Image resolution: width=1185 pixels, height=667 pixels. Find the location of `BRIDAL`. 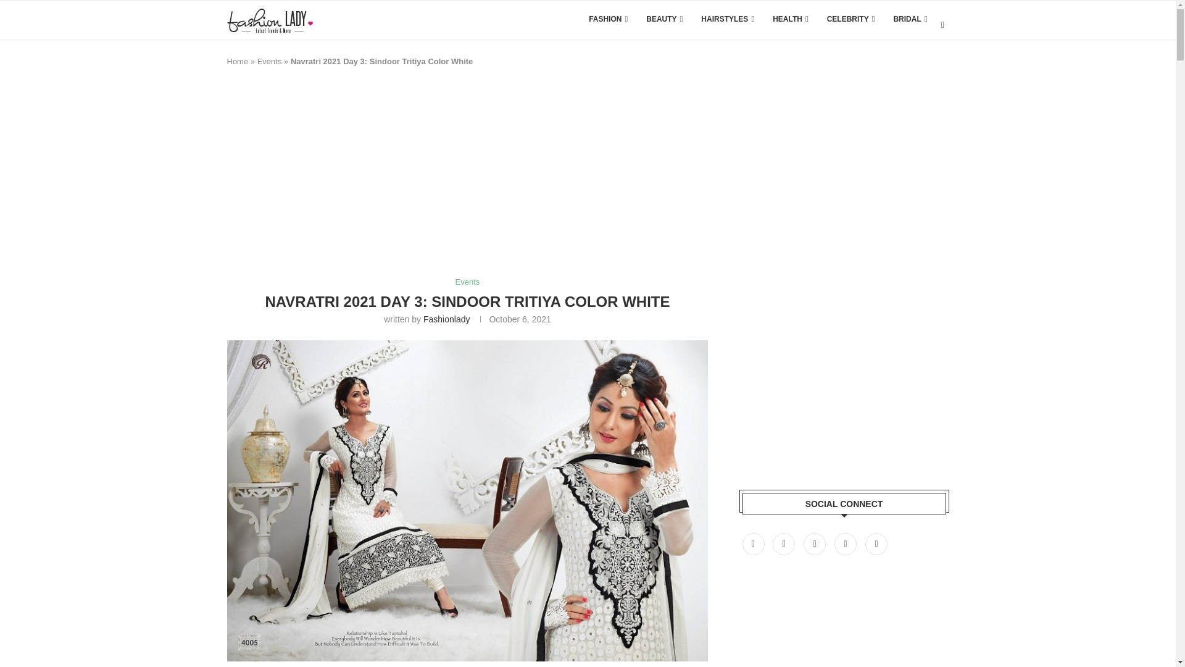

BRIDAL is located at coordinates (910, 19).